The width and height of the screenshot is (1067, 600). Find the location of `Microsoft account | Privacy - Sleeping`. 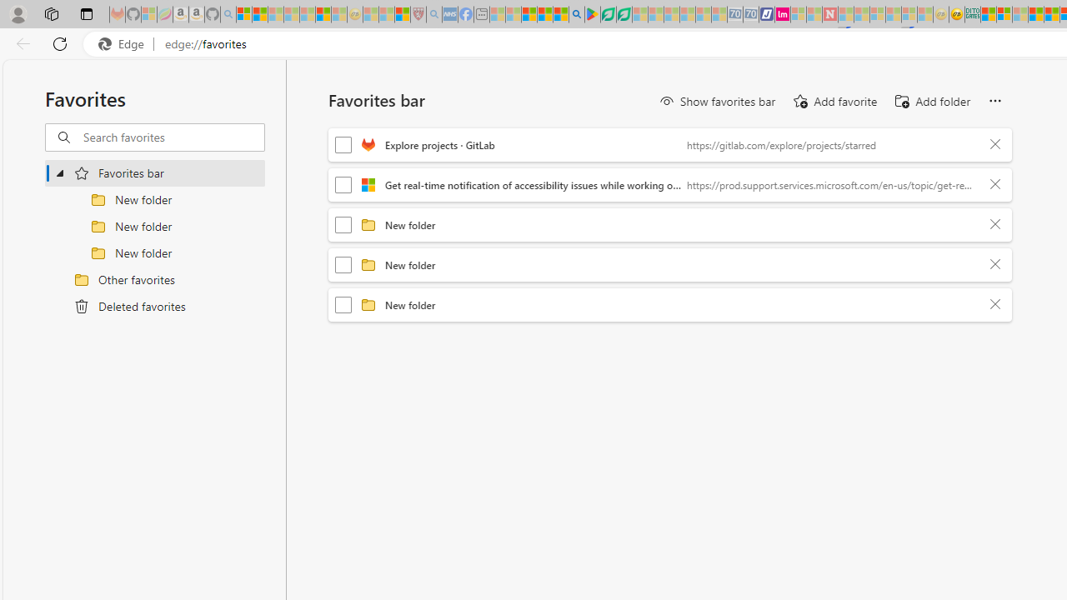

Microsoft account | Privacy - Sleeping is located at coordinates (798, 15).